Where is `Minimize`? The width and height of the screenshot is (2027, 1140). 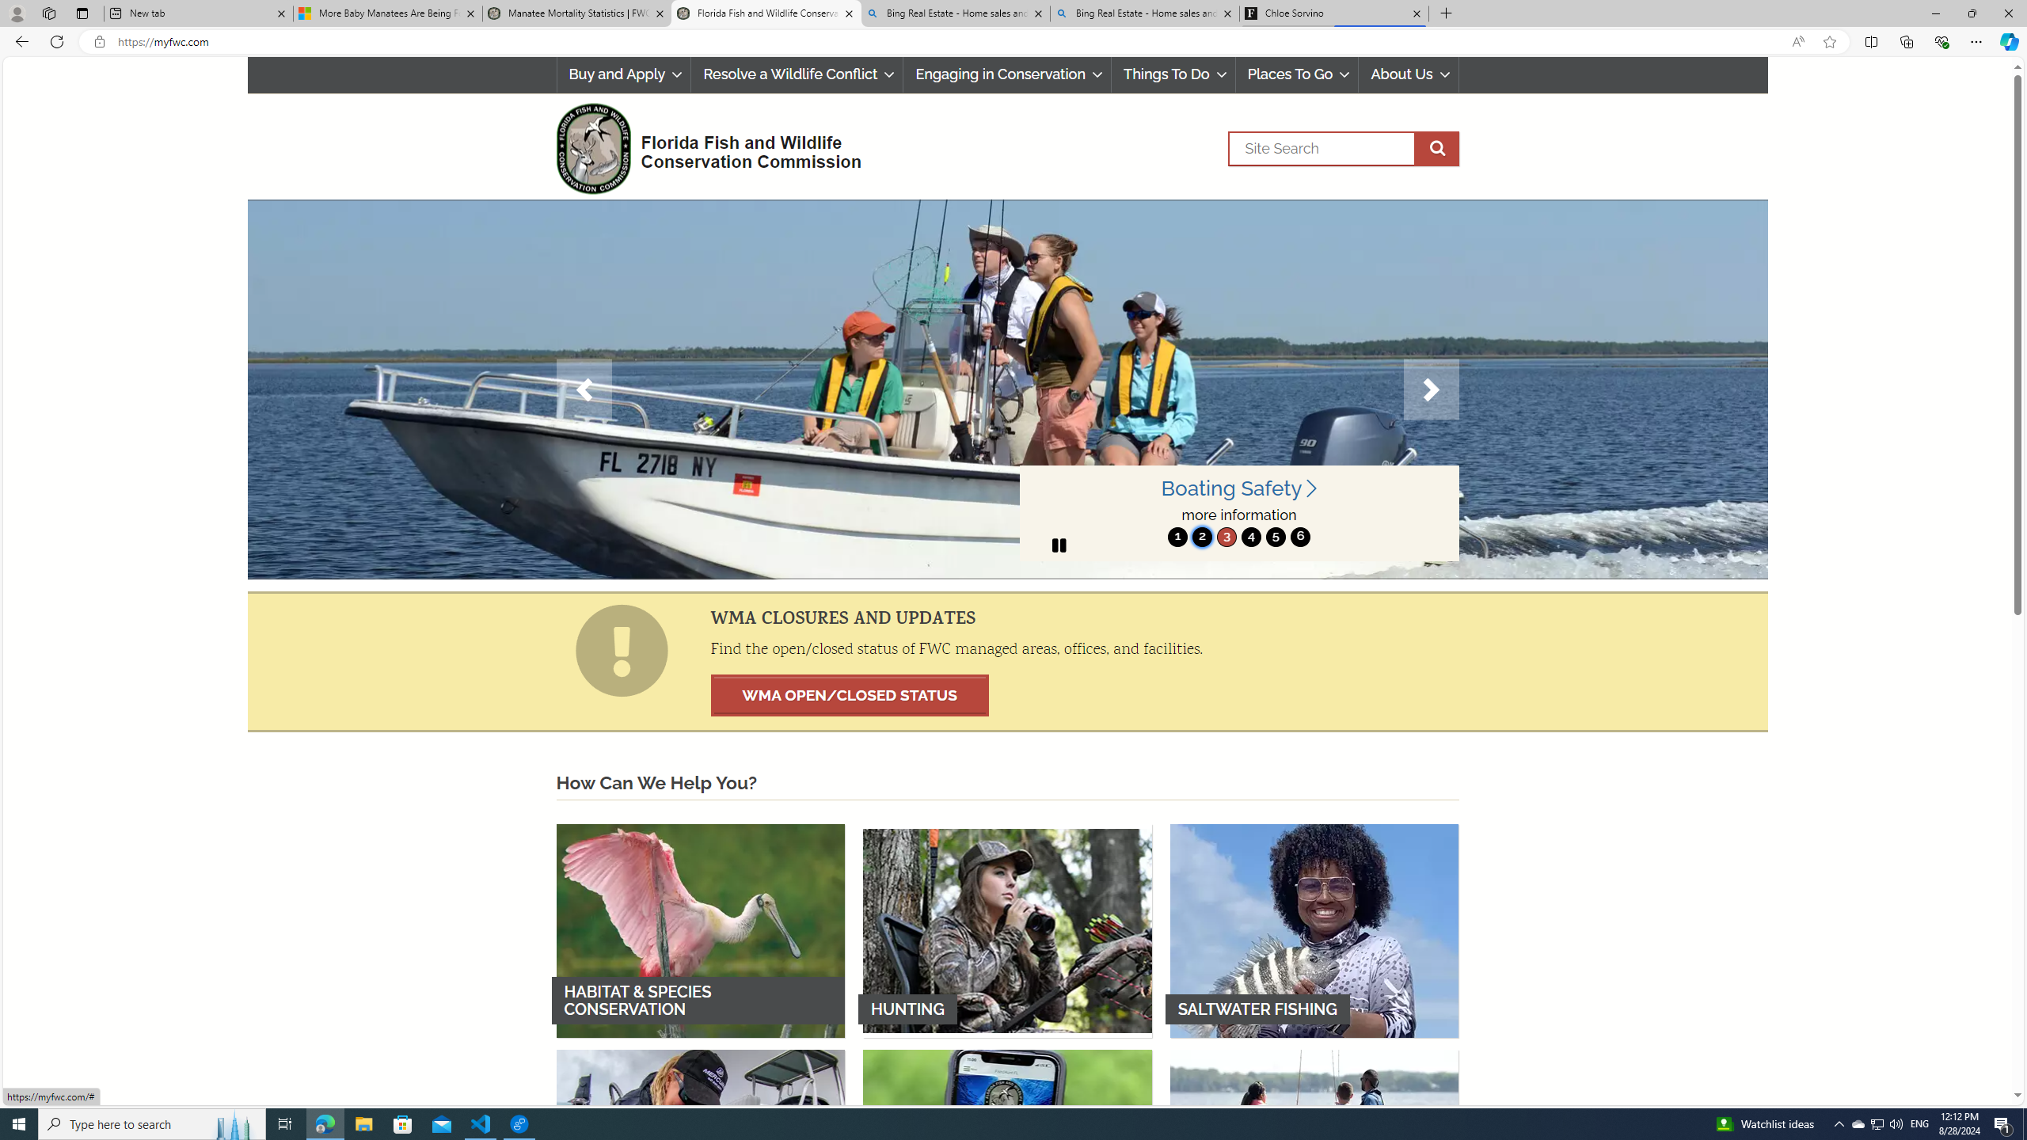
Minimize is located at coordinates (1935, 13).